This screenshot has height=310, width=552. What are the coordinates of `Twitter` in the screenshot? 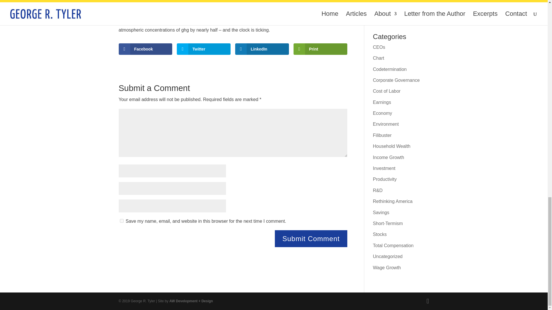 It's located at (204, 49).